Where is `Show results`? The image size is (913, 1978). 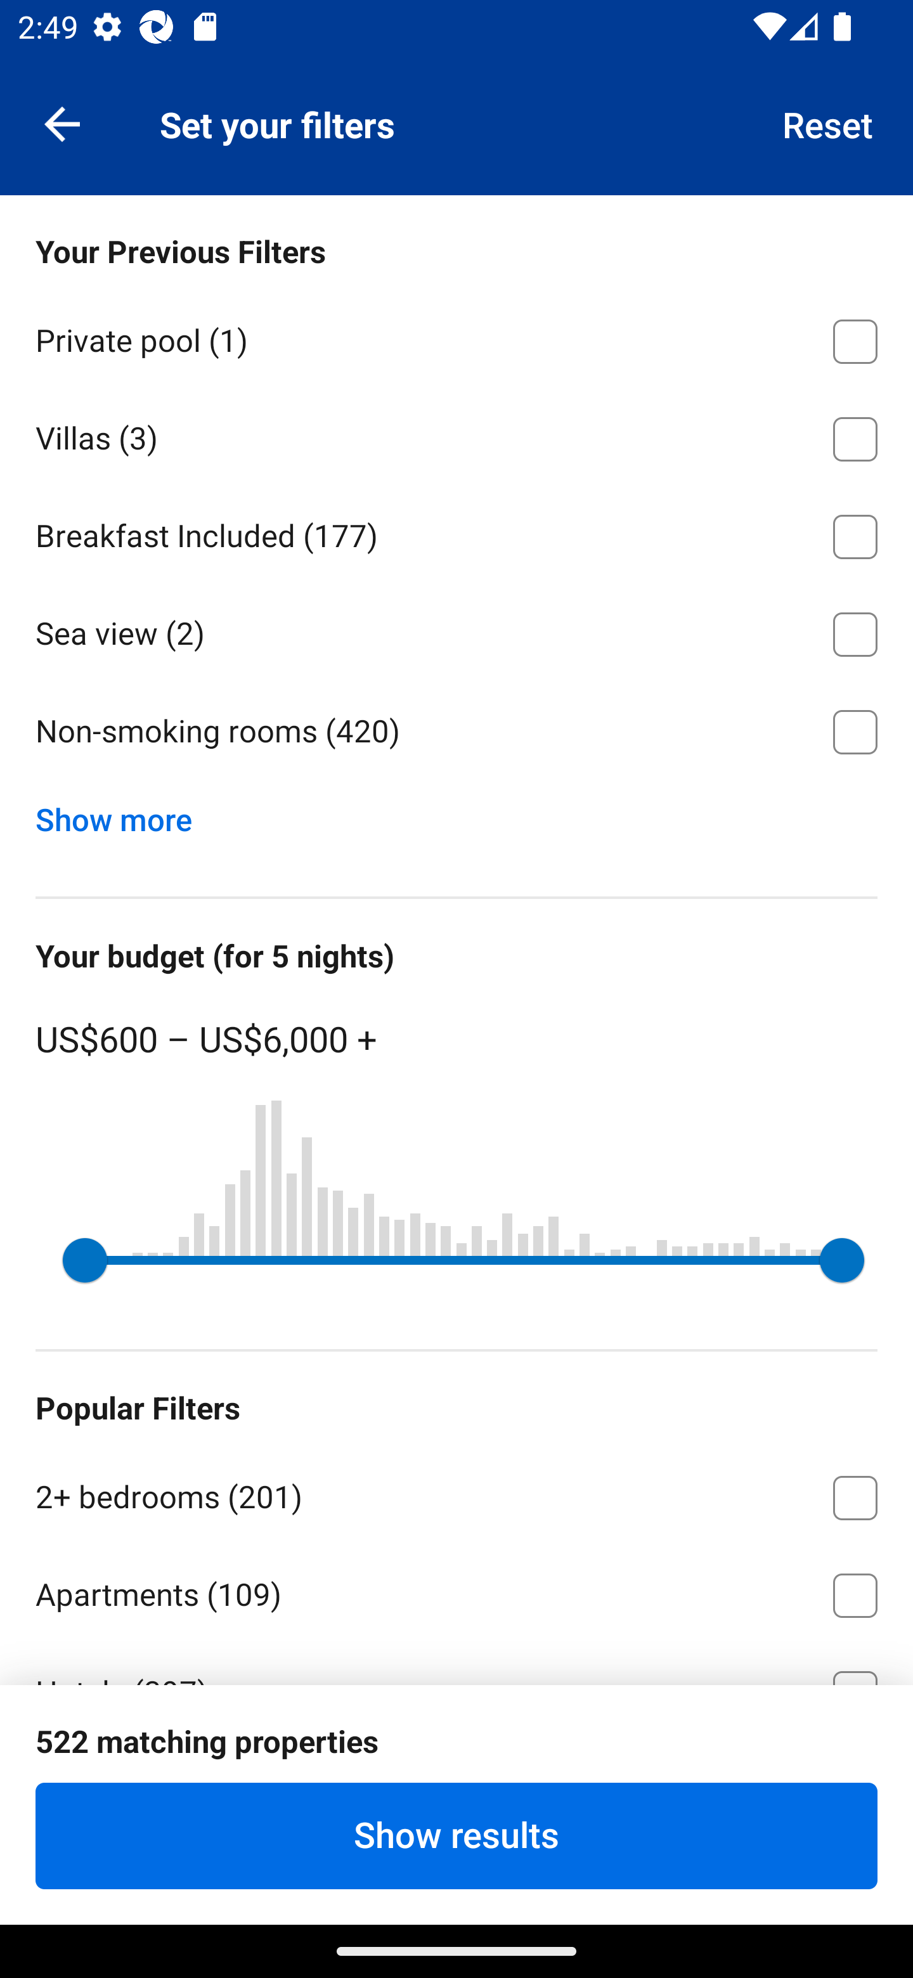
Show results is located at coordinates (456, 1835).